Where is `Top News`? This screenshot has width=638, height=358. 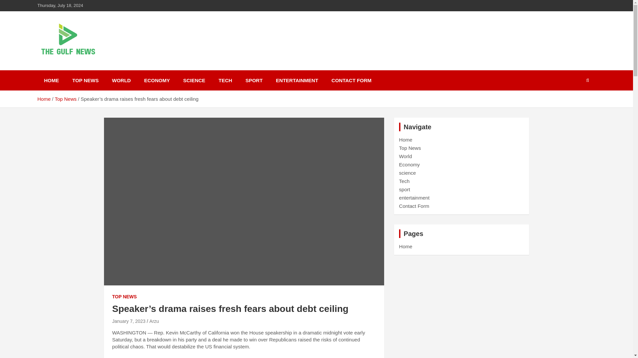
Top News is located at coordinates (410, 148).